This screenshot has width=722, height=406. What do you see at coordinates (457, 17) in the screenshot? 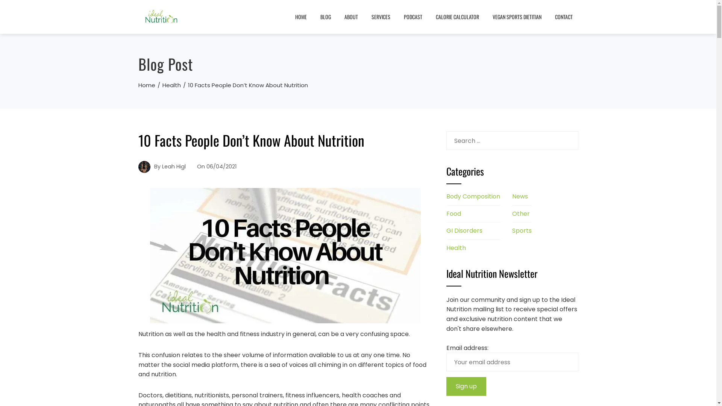
I see `CALORIE CALCULATOR` at bounding box center [457, 17].